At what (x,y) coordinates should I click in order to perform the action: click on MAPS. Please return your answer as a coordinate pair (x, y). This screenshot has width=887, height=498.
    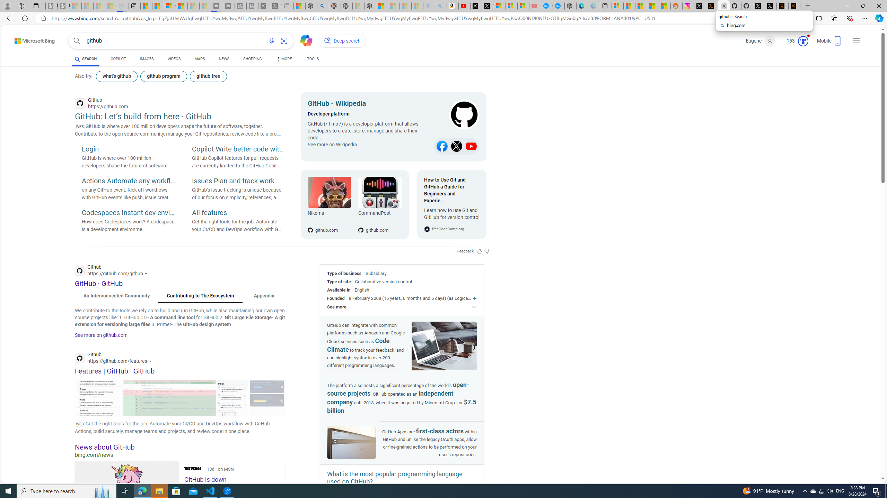
    Looking at the image, I should click on (200, 60).